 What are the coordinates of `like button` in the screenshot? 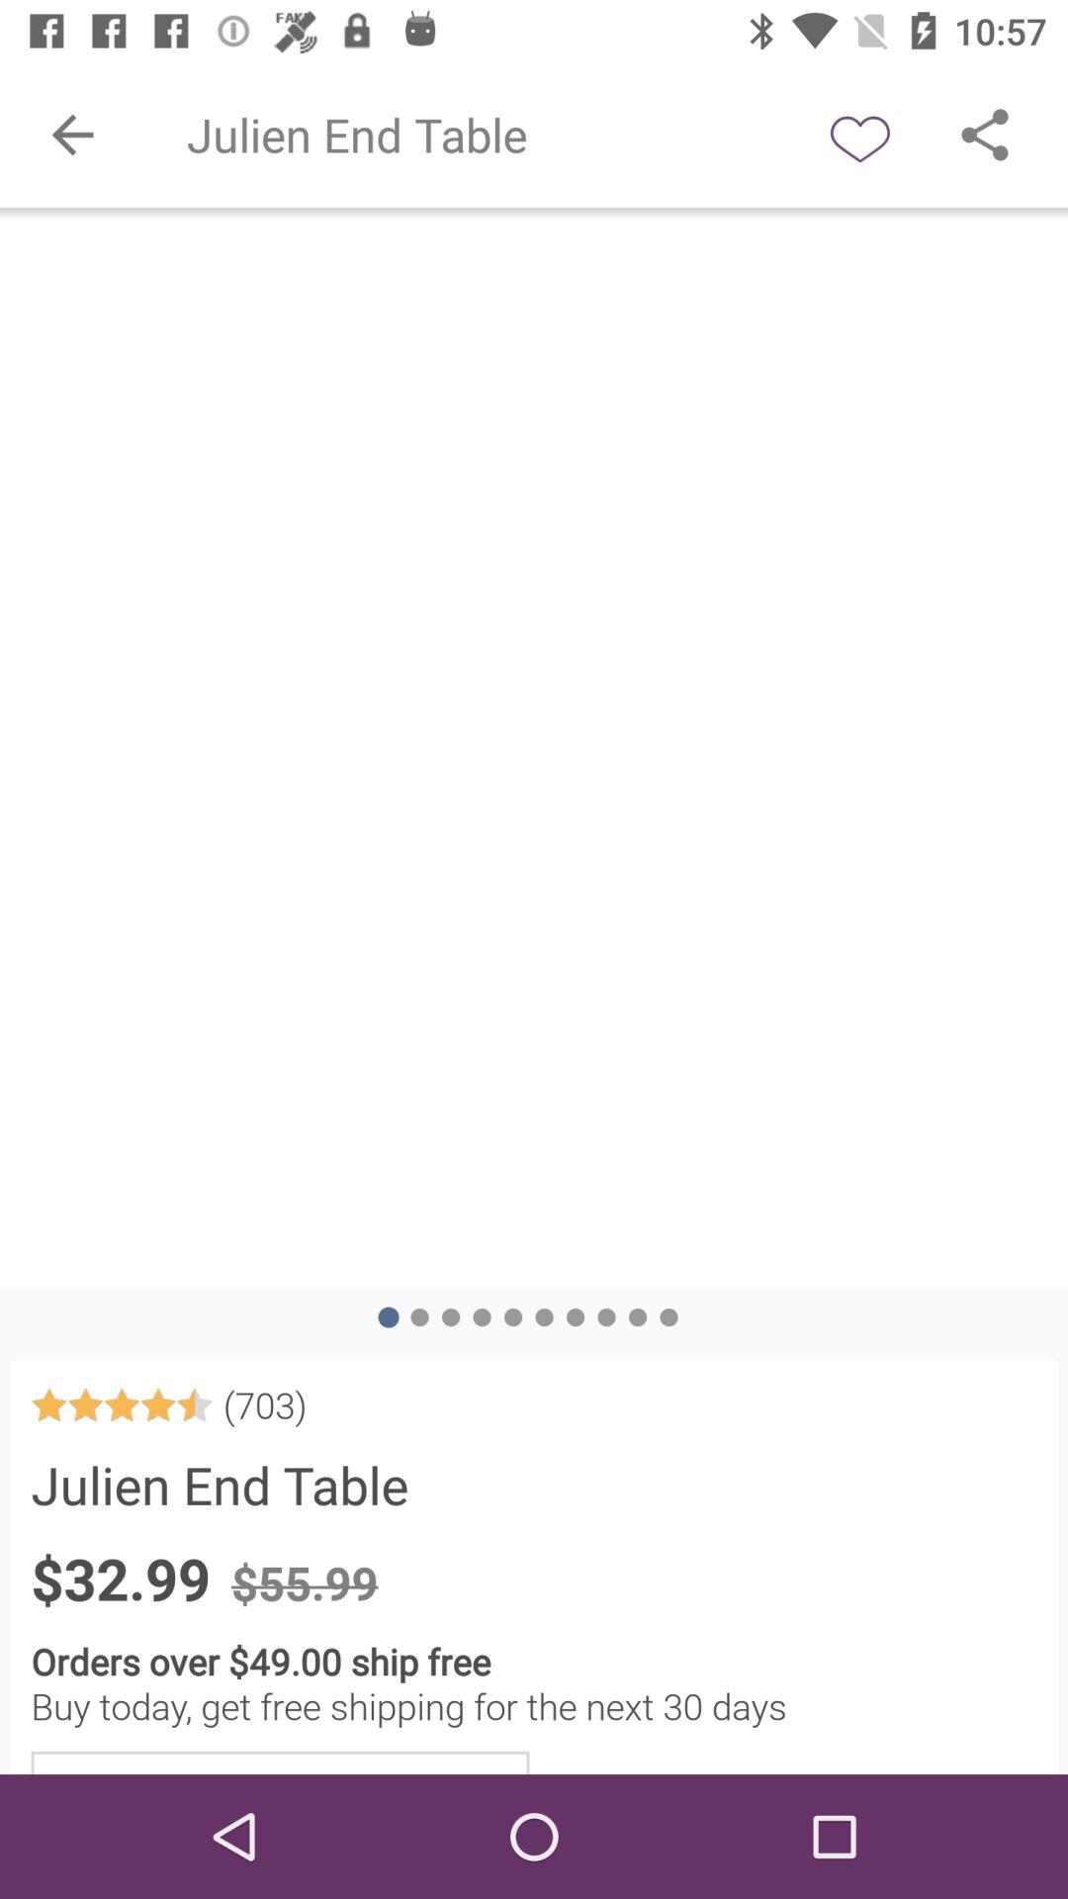 It's located at (860, 135).